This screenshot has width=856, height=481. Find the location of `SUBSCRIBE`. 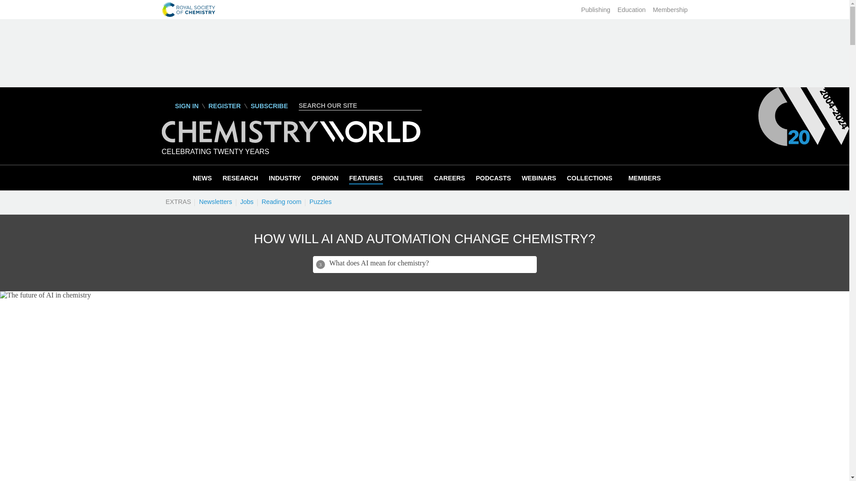

SUBSCRIBE is located at coordinates (269, 106).